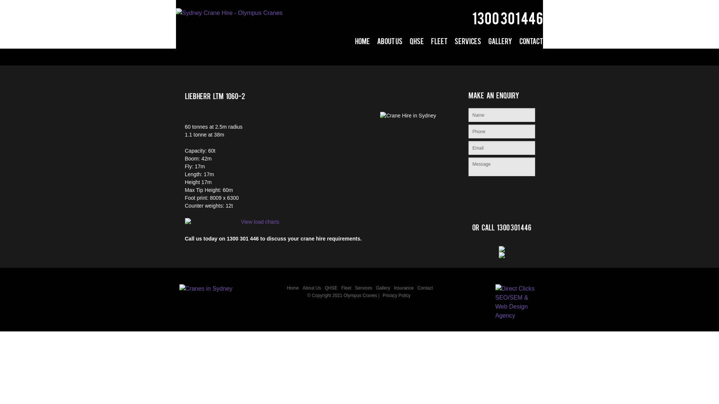 Image resolution: width=719 pixels, height=404 pixels. Describe the element at coordinates (417, 113) in the screenshot. I see `Liebherr   LTM 1040-2.1` at that location.